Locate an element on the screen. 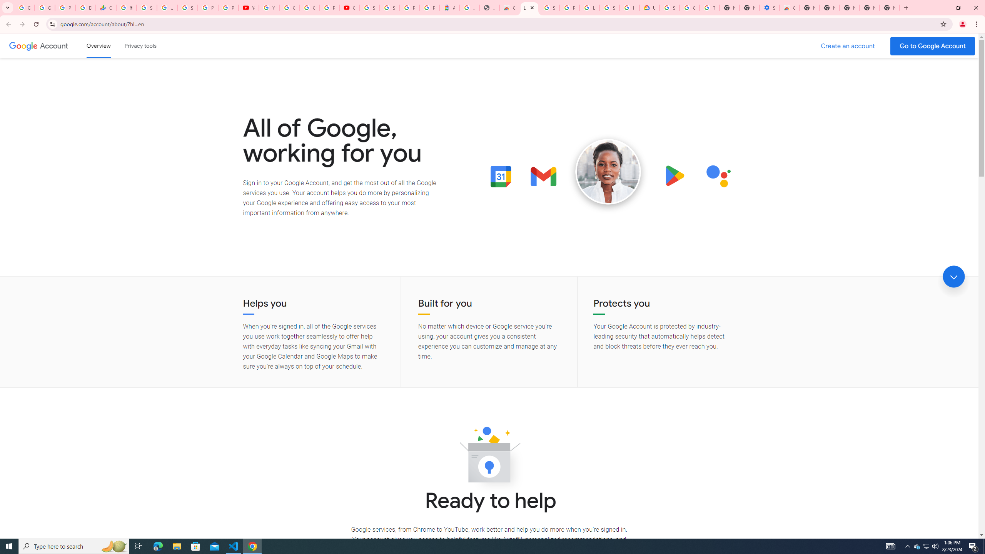  New Tab is located at coordinates (889, 8).